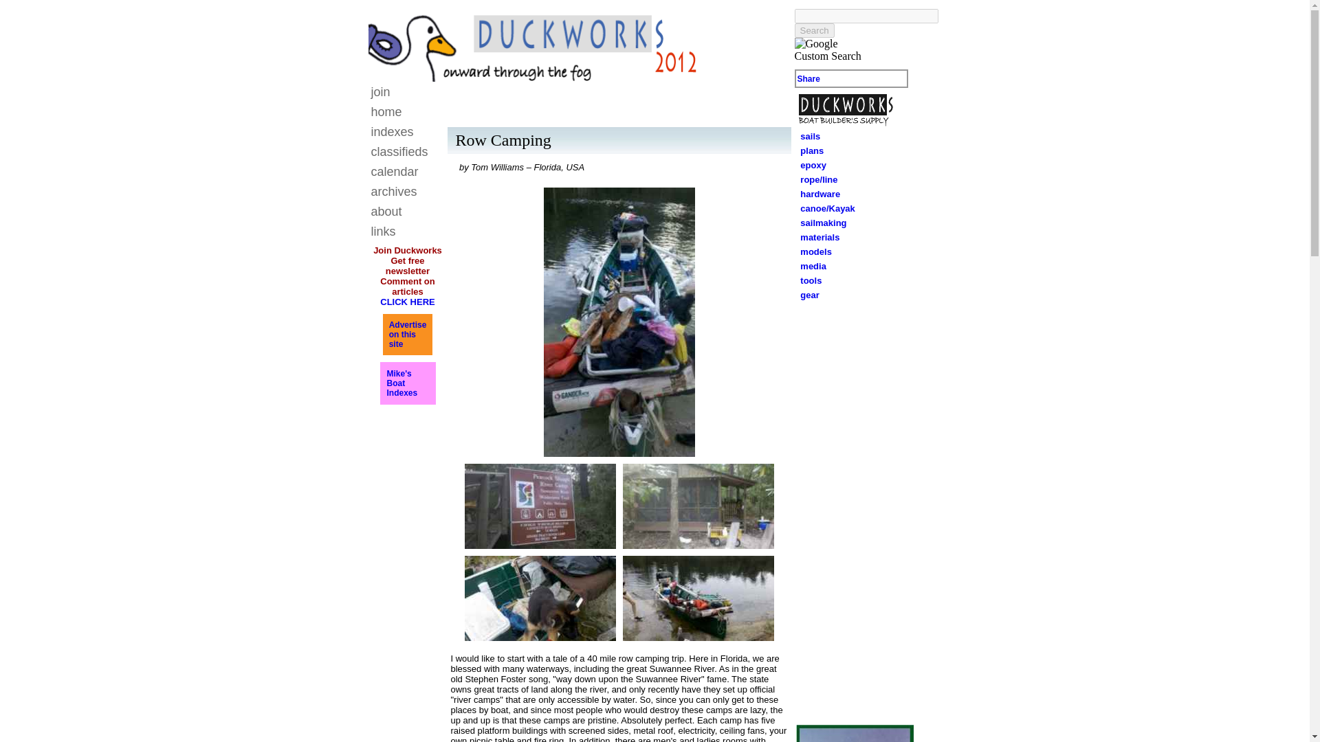 The image size is (1320, 742). Describe the element at coordinates (401, 383) in the screenshot. I see `   epoxy` at that location.